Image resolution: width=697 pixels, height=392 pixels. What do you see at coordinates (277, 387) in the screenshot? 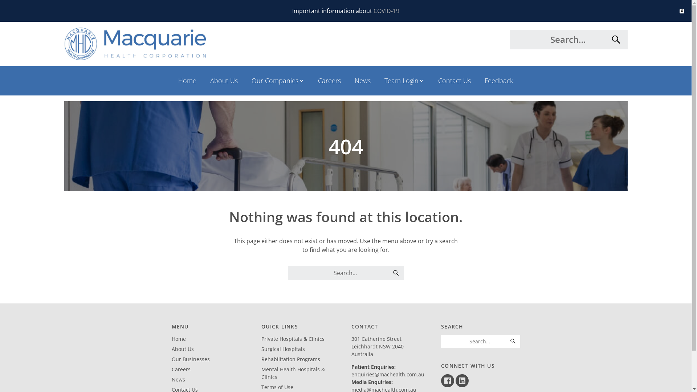
I see `Terms of Use` at bounding box center [277, 387].